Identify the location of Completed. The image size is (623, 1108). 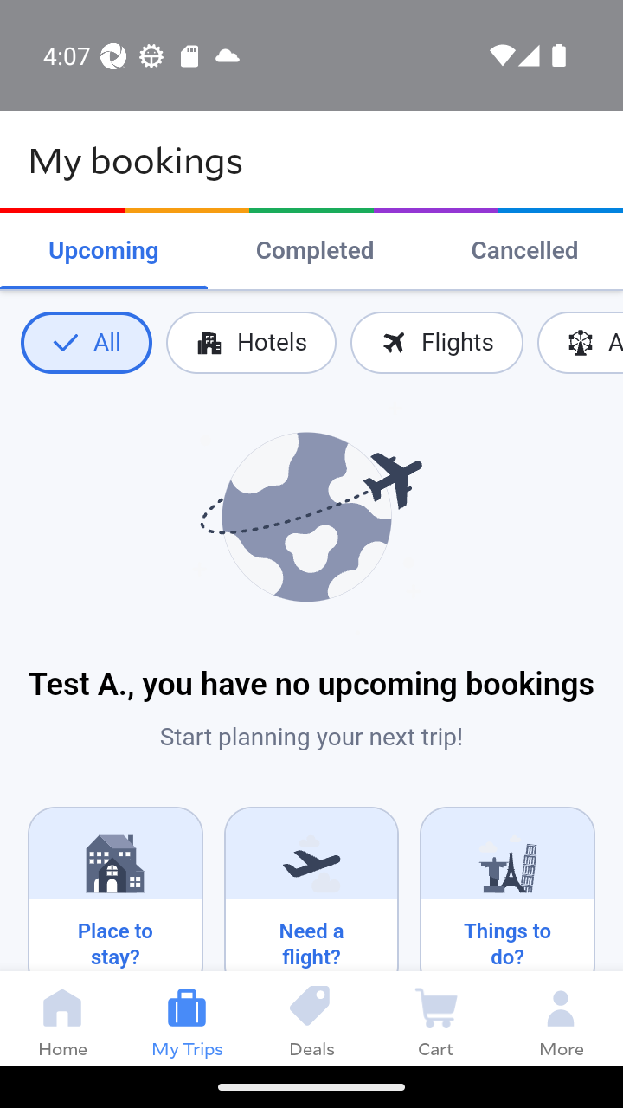
(315, 251).